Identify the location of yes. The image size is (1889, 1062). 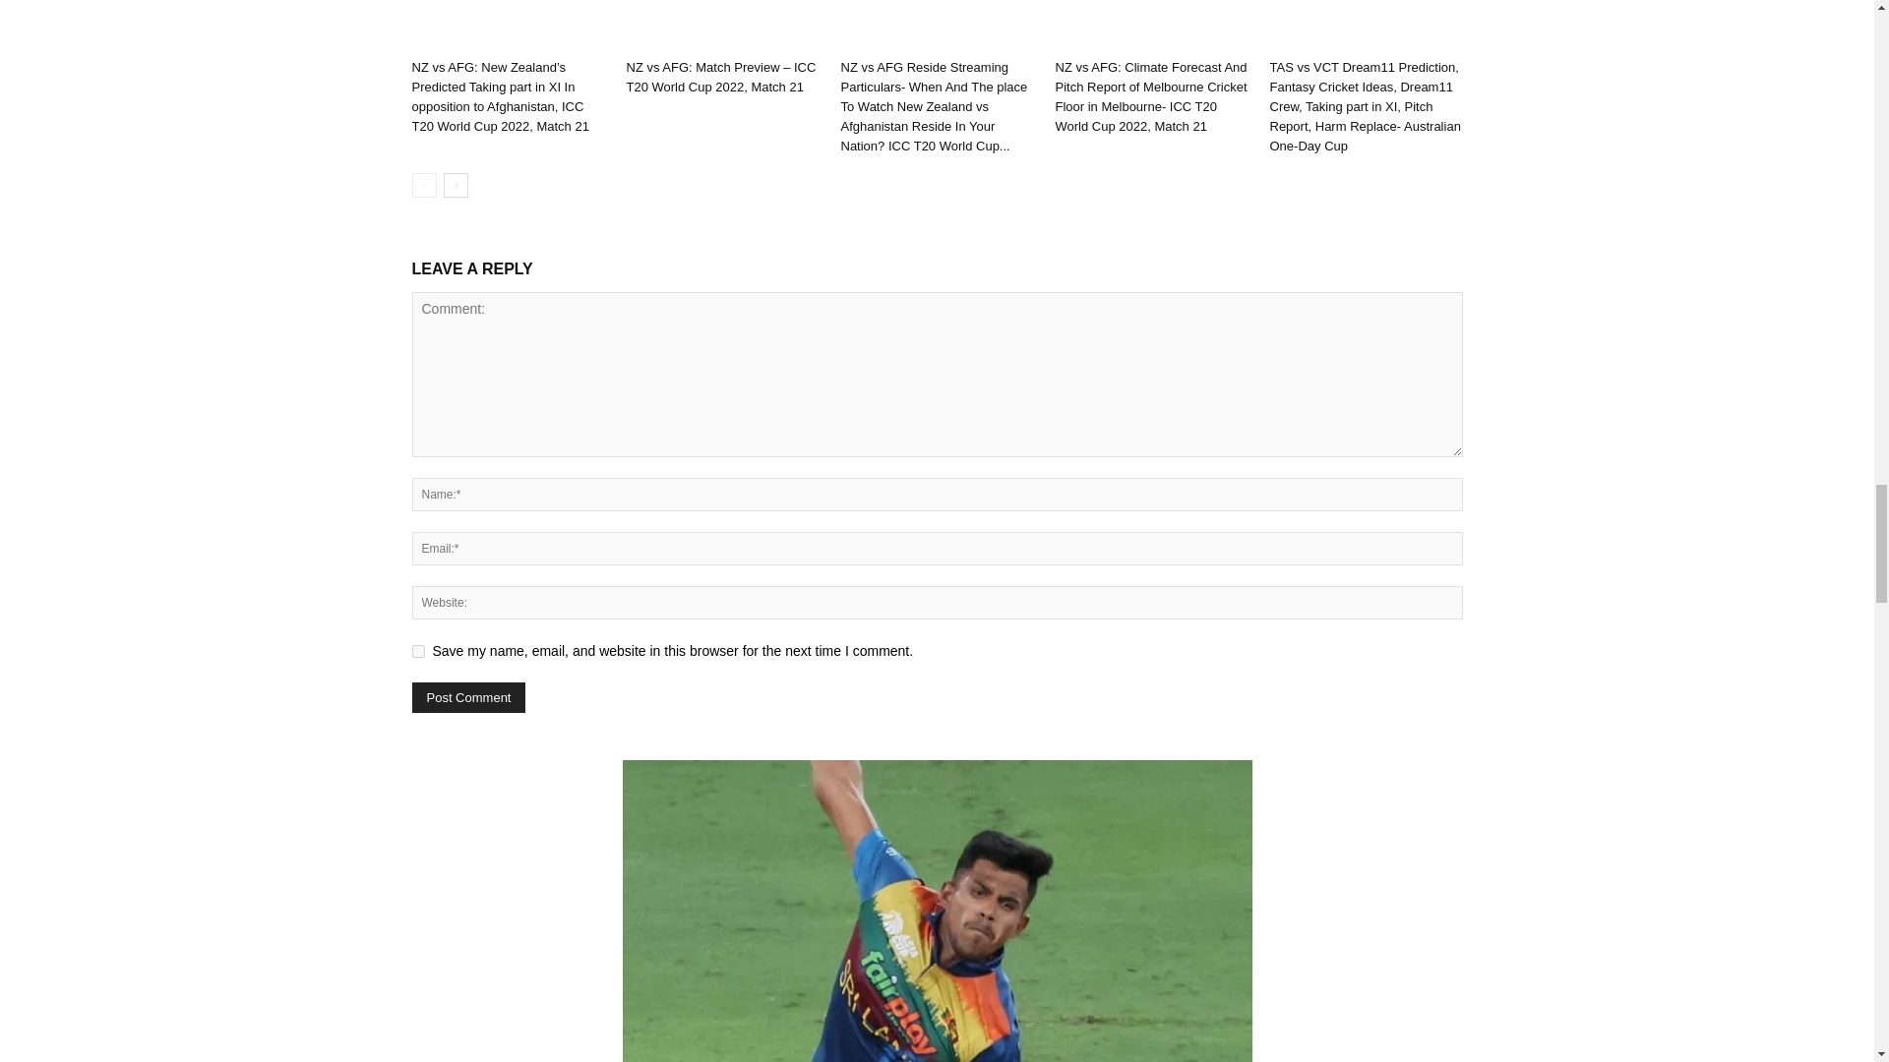
(417, 651).